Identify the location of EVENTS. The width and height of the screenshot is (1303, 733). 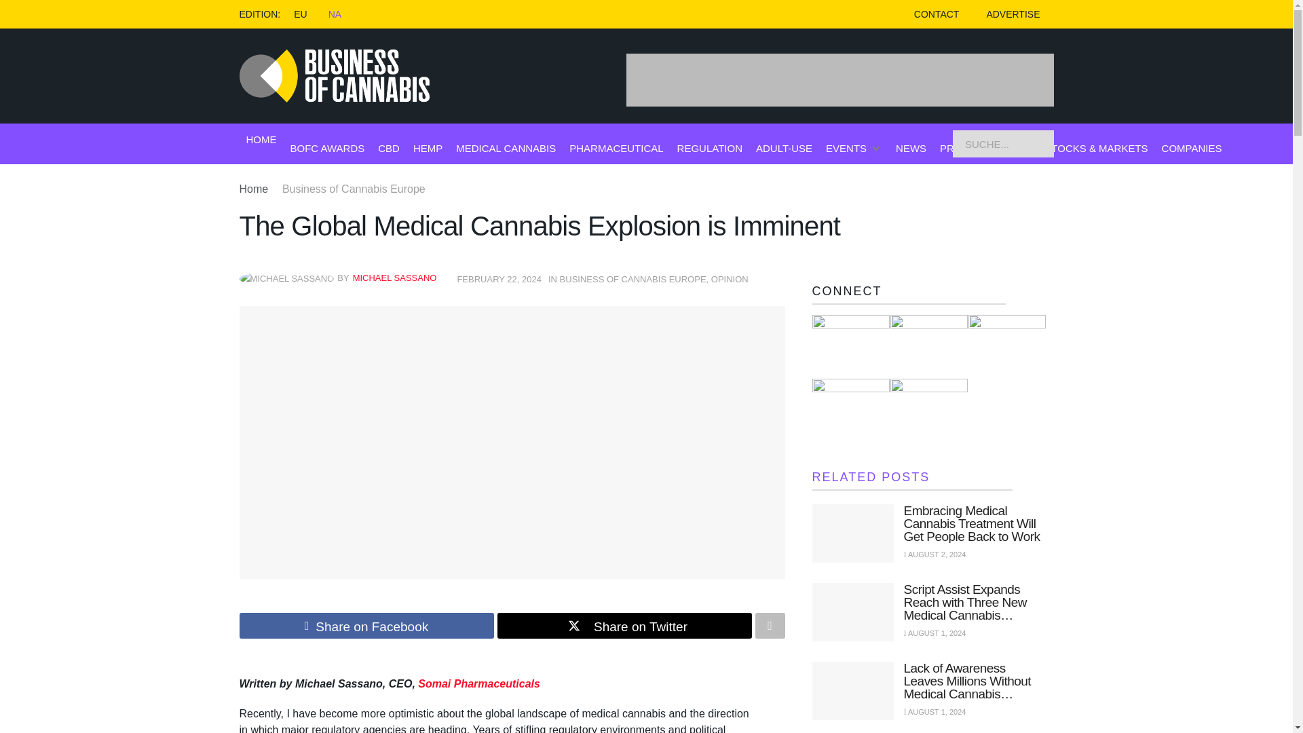
(846, 148).